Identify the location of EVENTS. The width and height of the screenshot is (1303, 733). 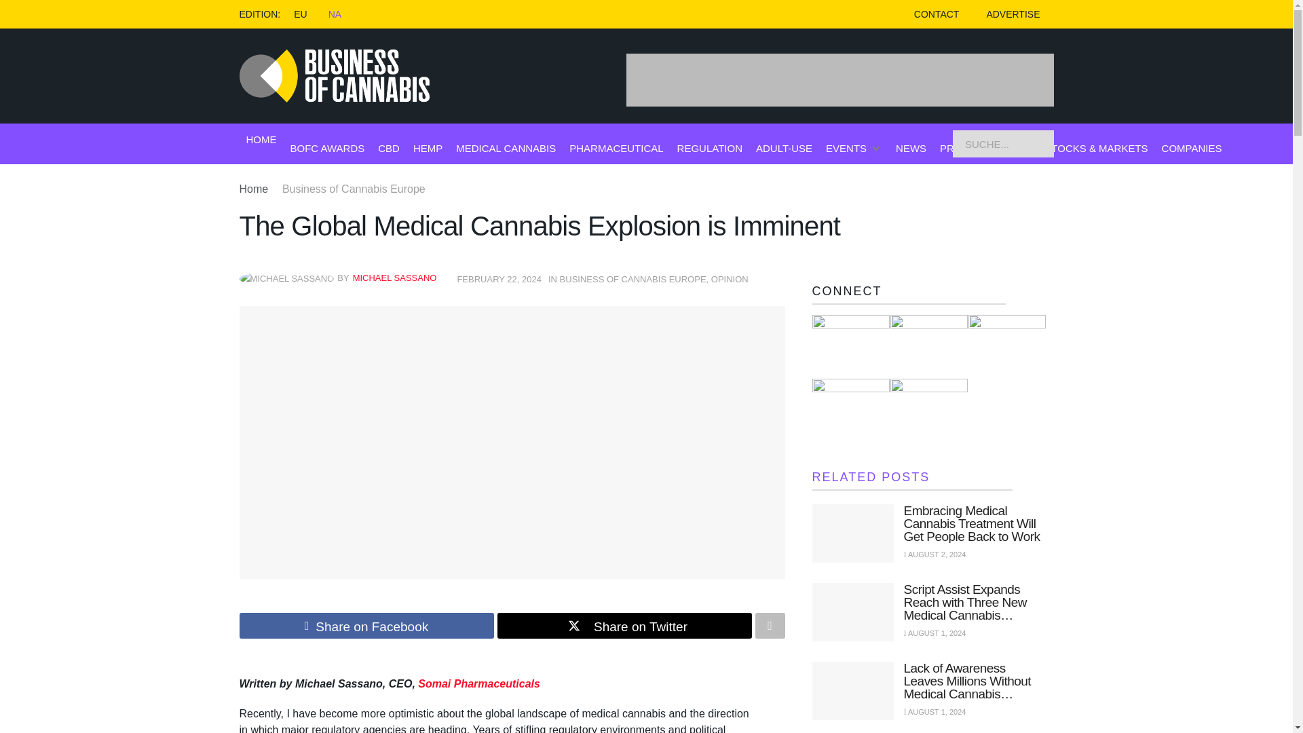
(846, 148).